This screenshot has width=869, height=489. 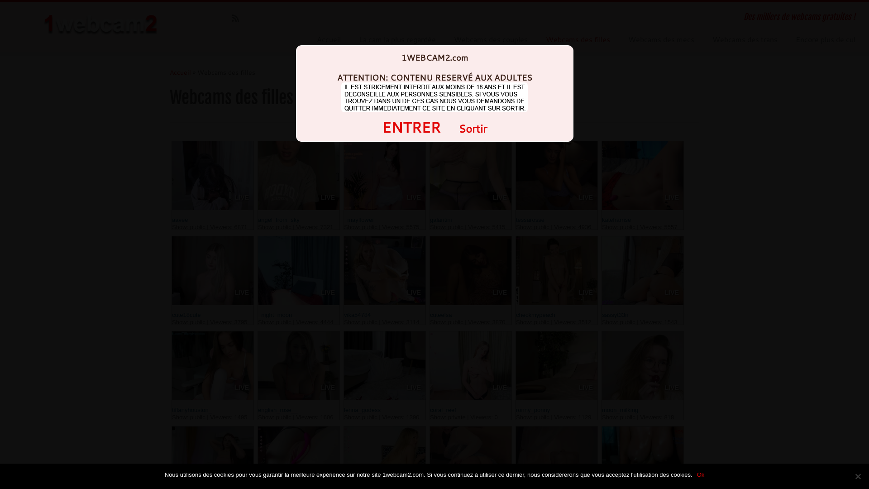 What do you see at coordinates (473, 129) in the screenshot?
I see `Sortir` at bounding box center [473, 129].